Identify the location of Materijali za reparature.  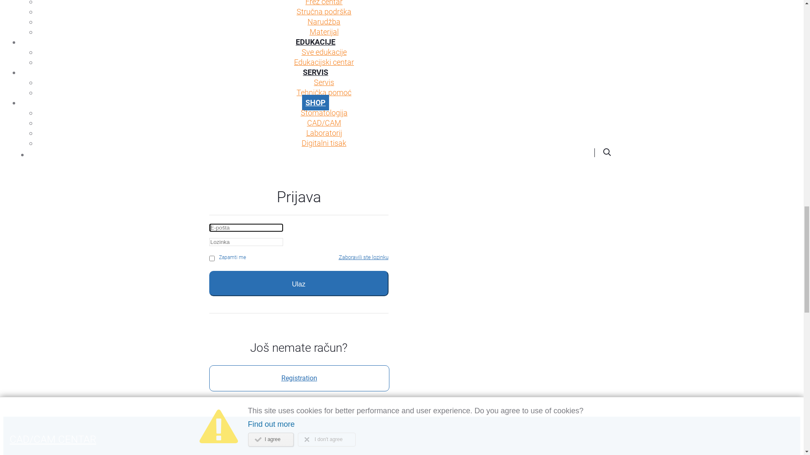
(324, 303).